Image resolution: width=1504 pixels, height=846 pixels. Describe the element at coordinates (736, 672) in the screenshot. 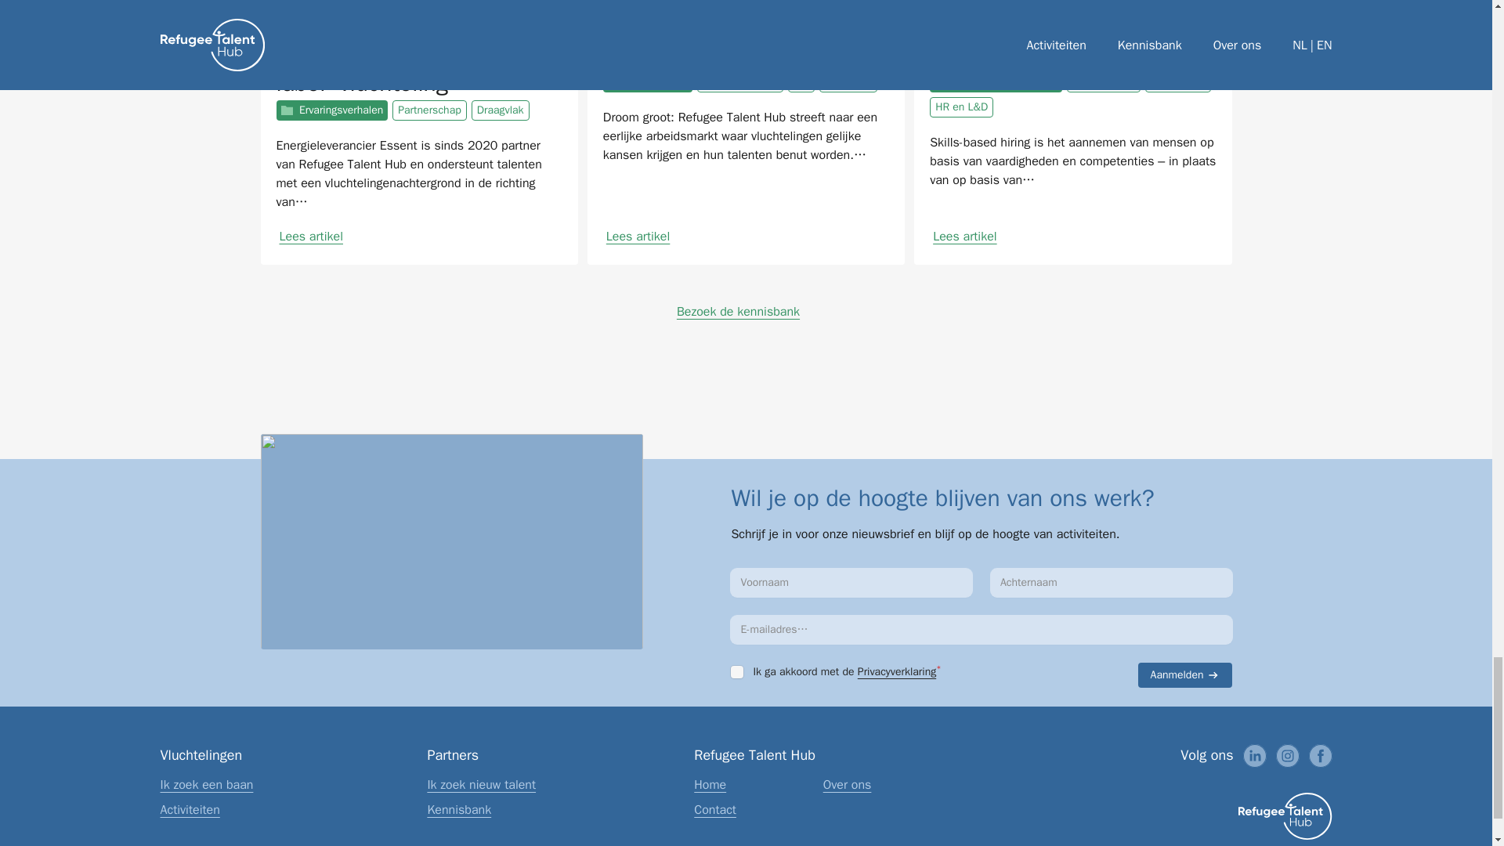

I see `on` at that location.